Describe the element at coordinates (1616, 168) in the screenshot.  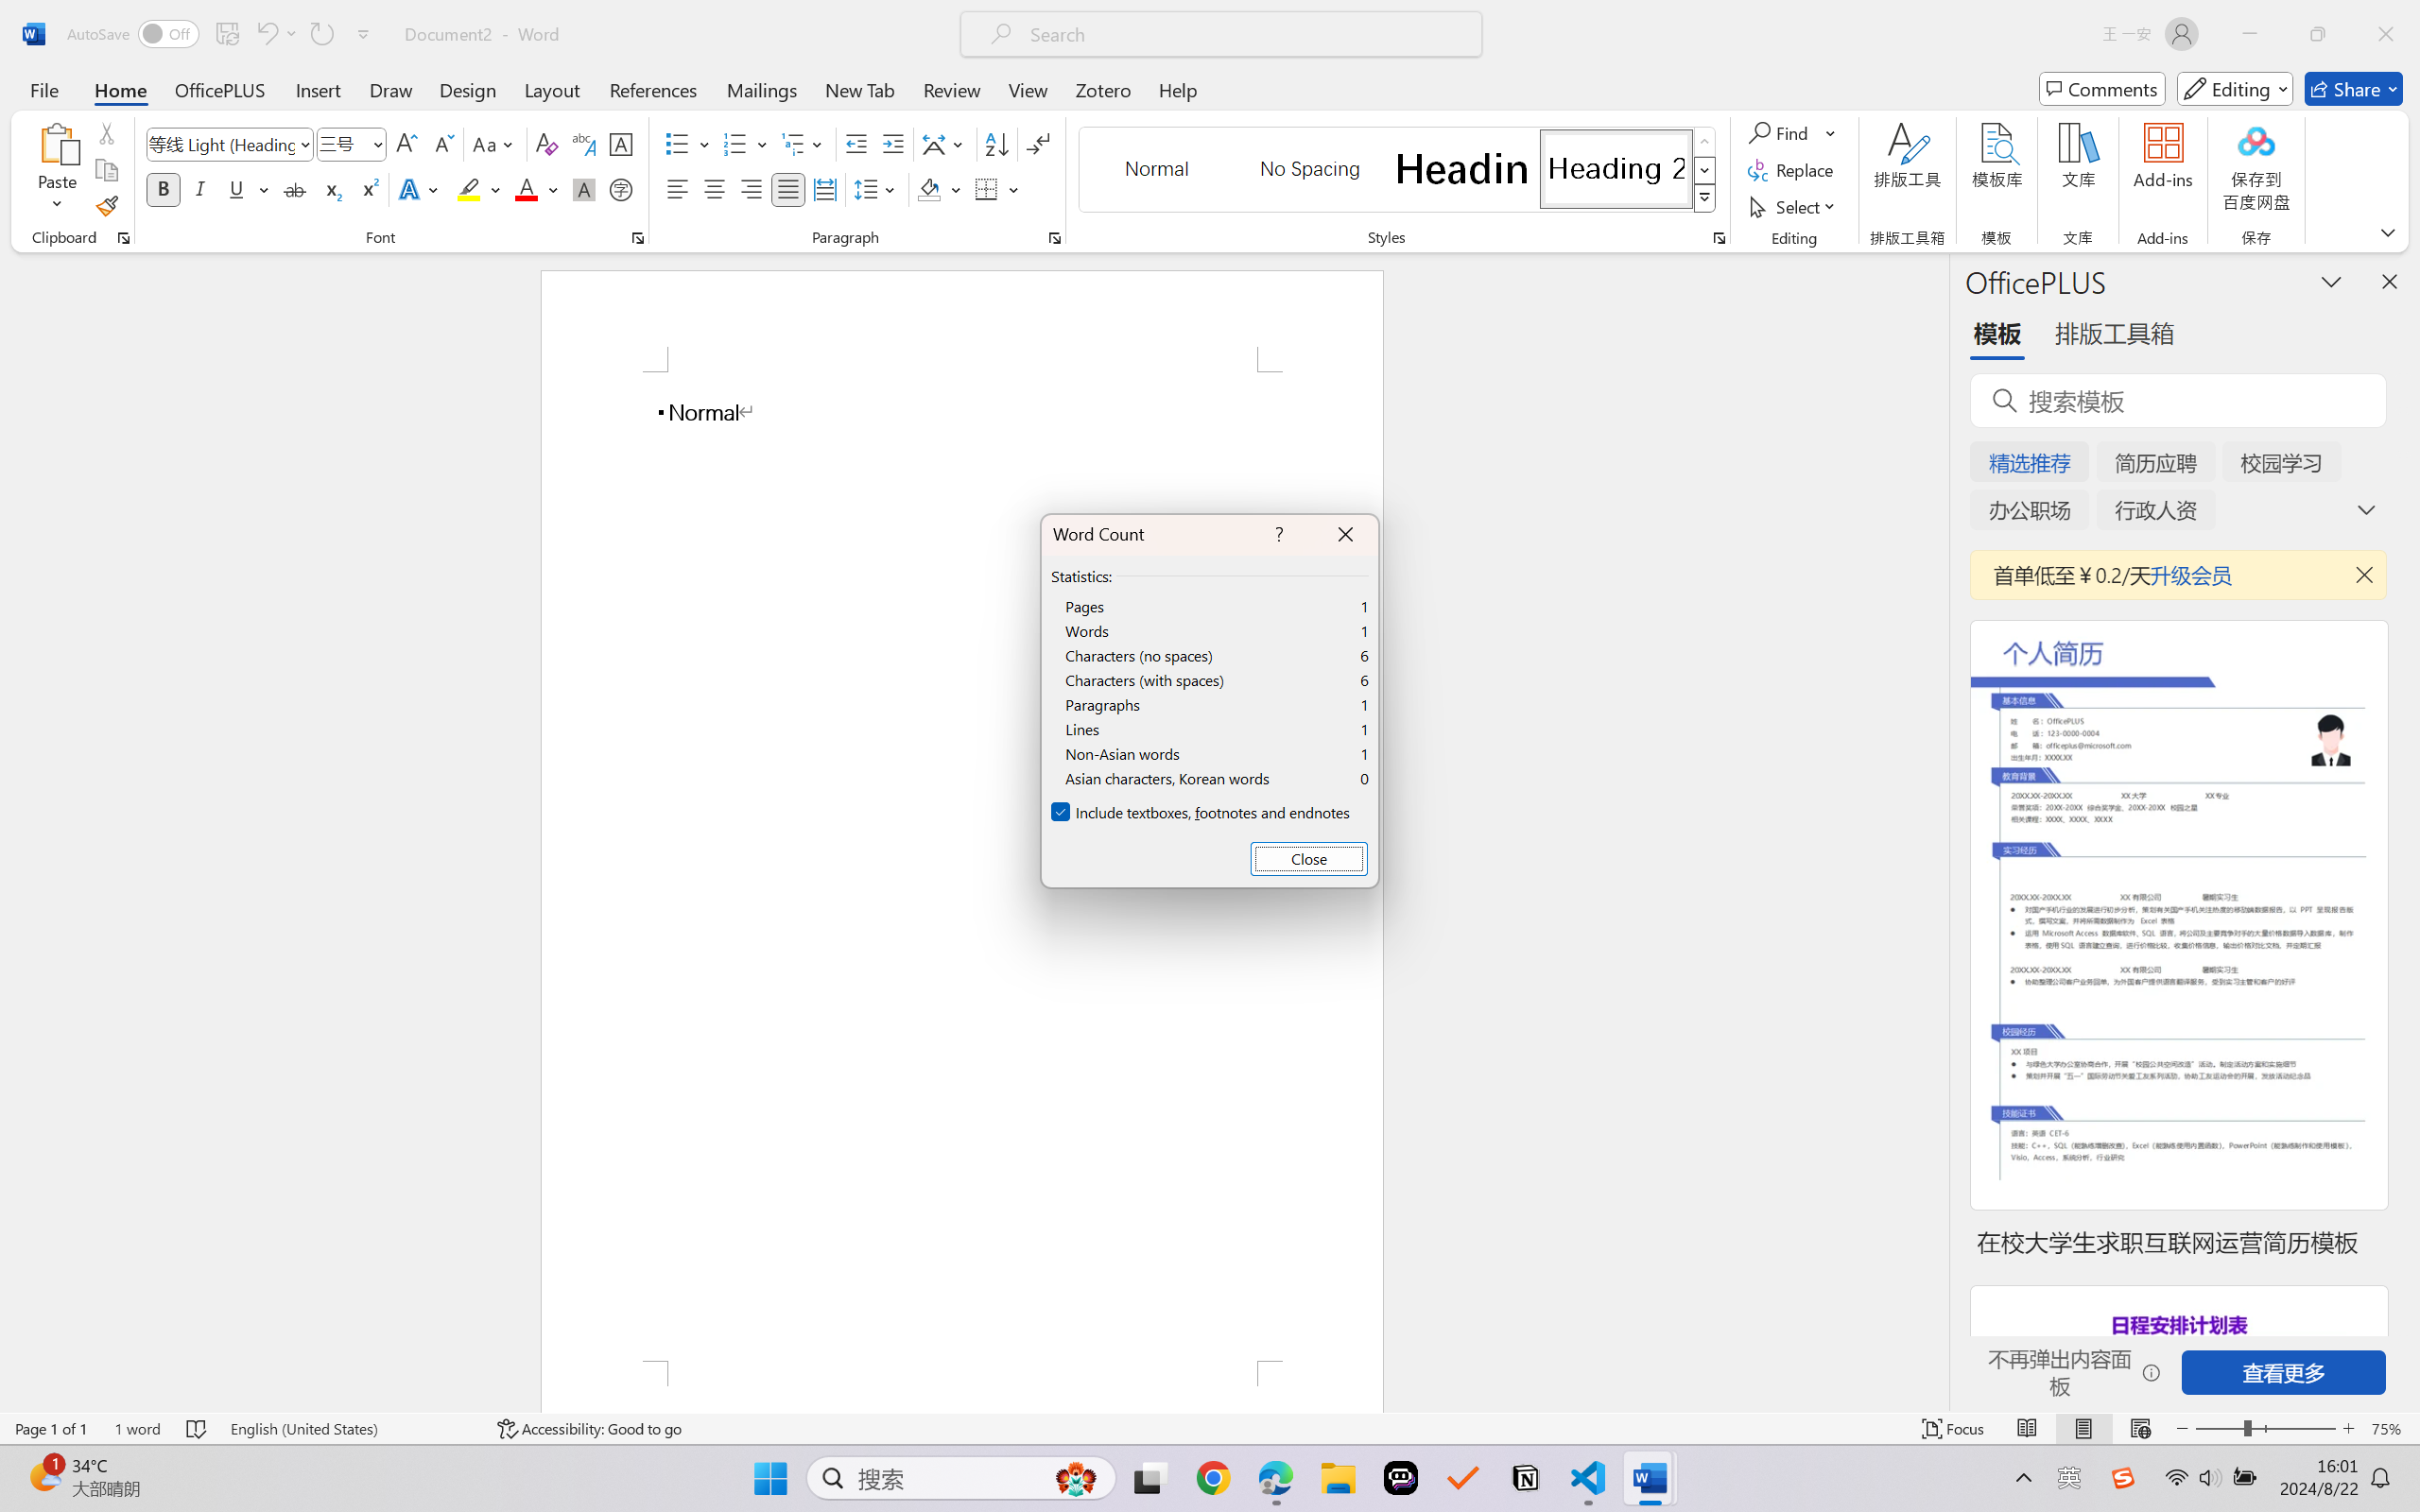
I see `Heading 2` at that location.